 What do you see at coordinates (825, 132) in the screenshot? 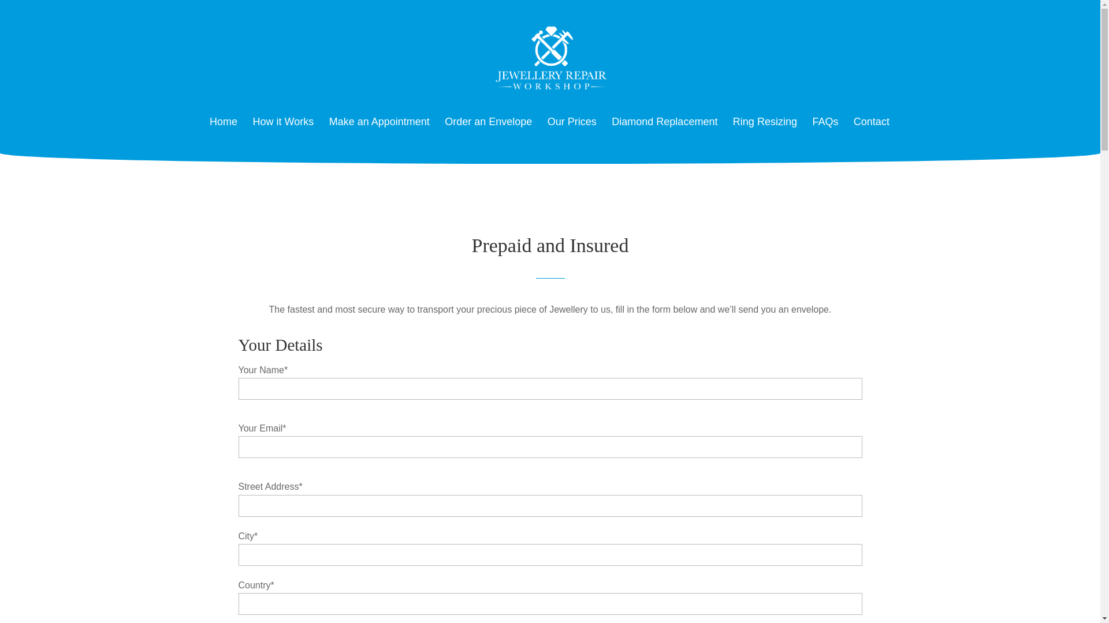
I see `FAQs` at bounding box center [825, 132].